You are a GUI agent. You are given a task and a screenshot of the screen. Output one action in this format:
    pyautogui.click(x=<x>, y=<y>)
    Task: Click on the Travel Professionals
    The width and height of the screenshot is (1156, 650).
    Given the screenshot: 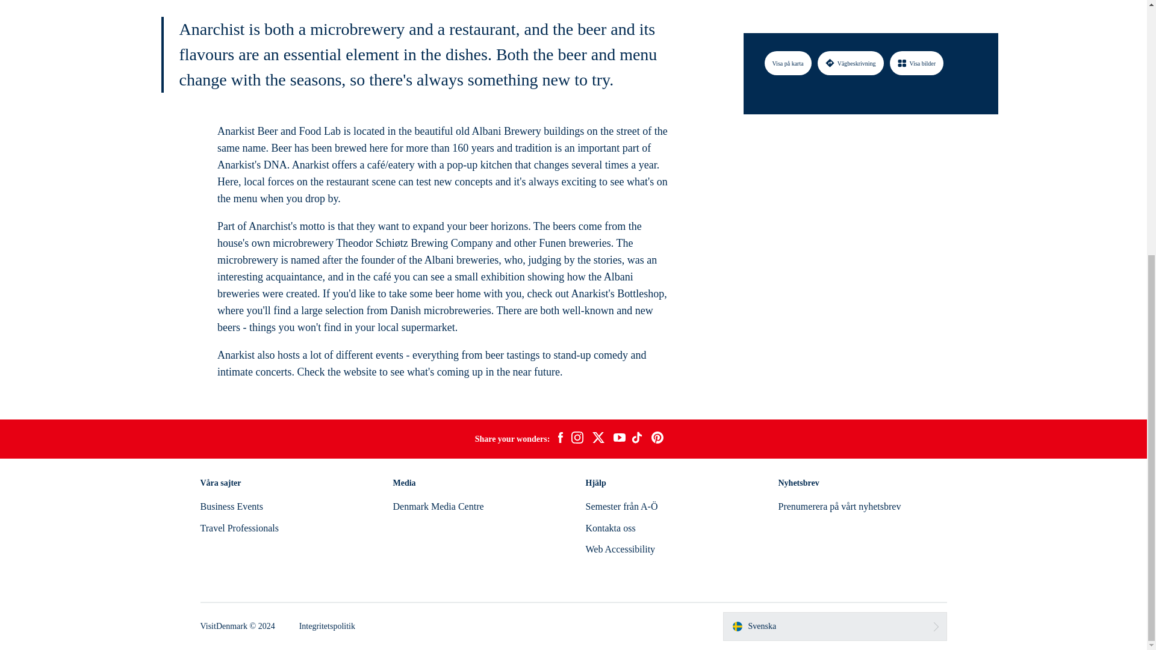 What is the action you would take?
    pyautogui.click(x=239, y=528)
    